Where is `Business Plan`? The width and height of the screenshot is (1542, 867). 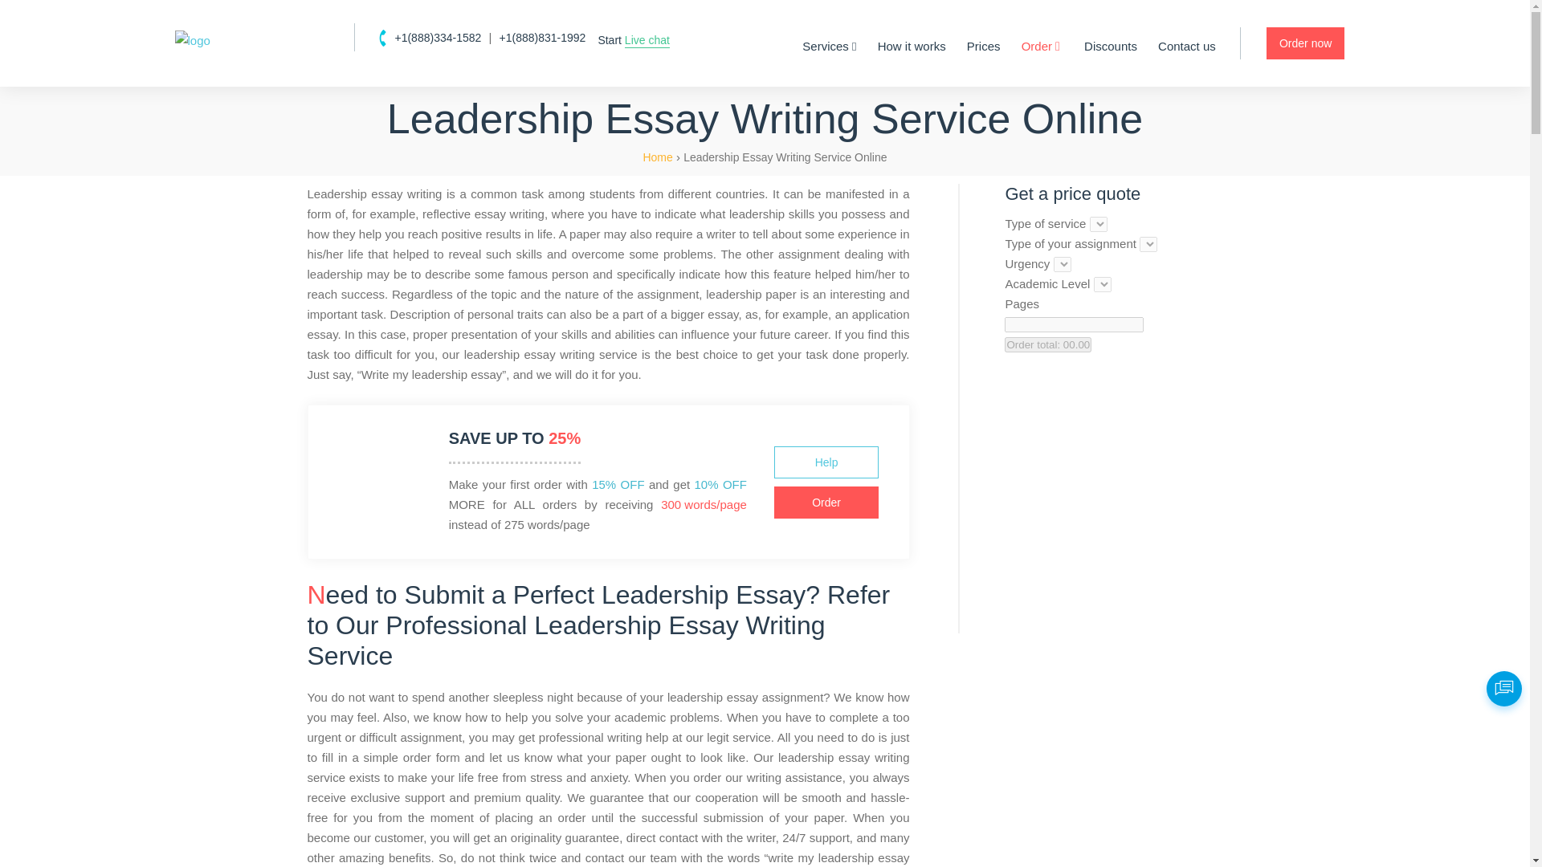 Business Plan is located at coordinates (979, 247).